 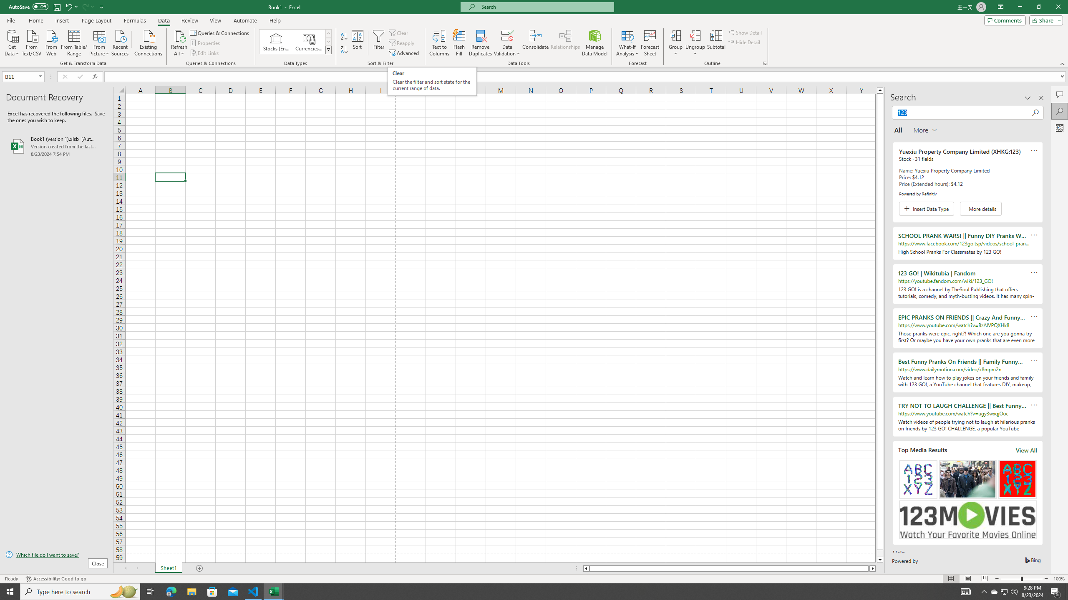 I want to click on Existing Connections, so click(x=149, y=42).